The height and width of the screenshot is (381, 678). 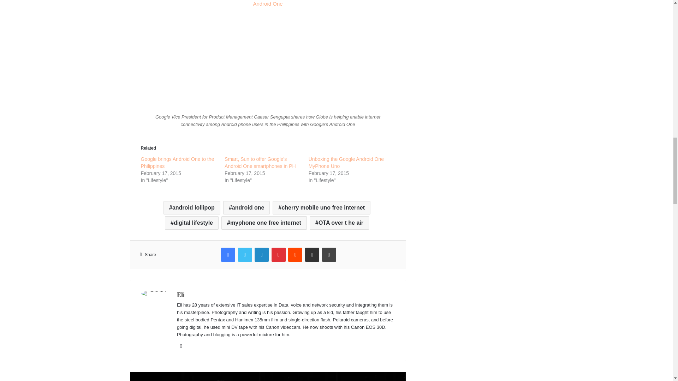 What do you see at coordinates (321, 208) in the screenshot?
I see `cherry mobile uno free internet` at bounding box center [321, 208].